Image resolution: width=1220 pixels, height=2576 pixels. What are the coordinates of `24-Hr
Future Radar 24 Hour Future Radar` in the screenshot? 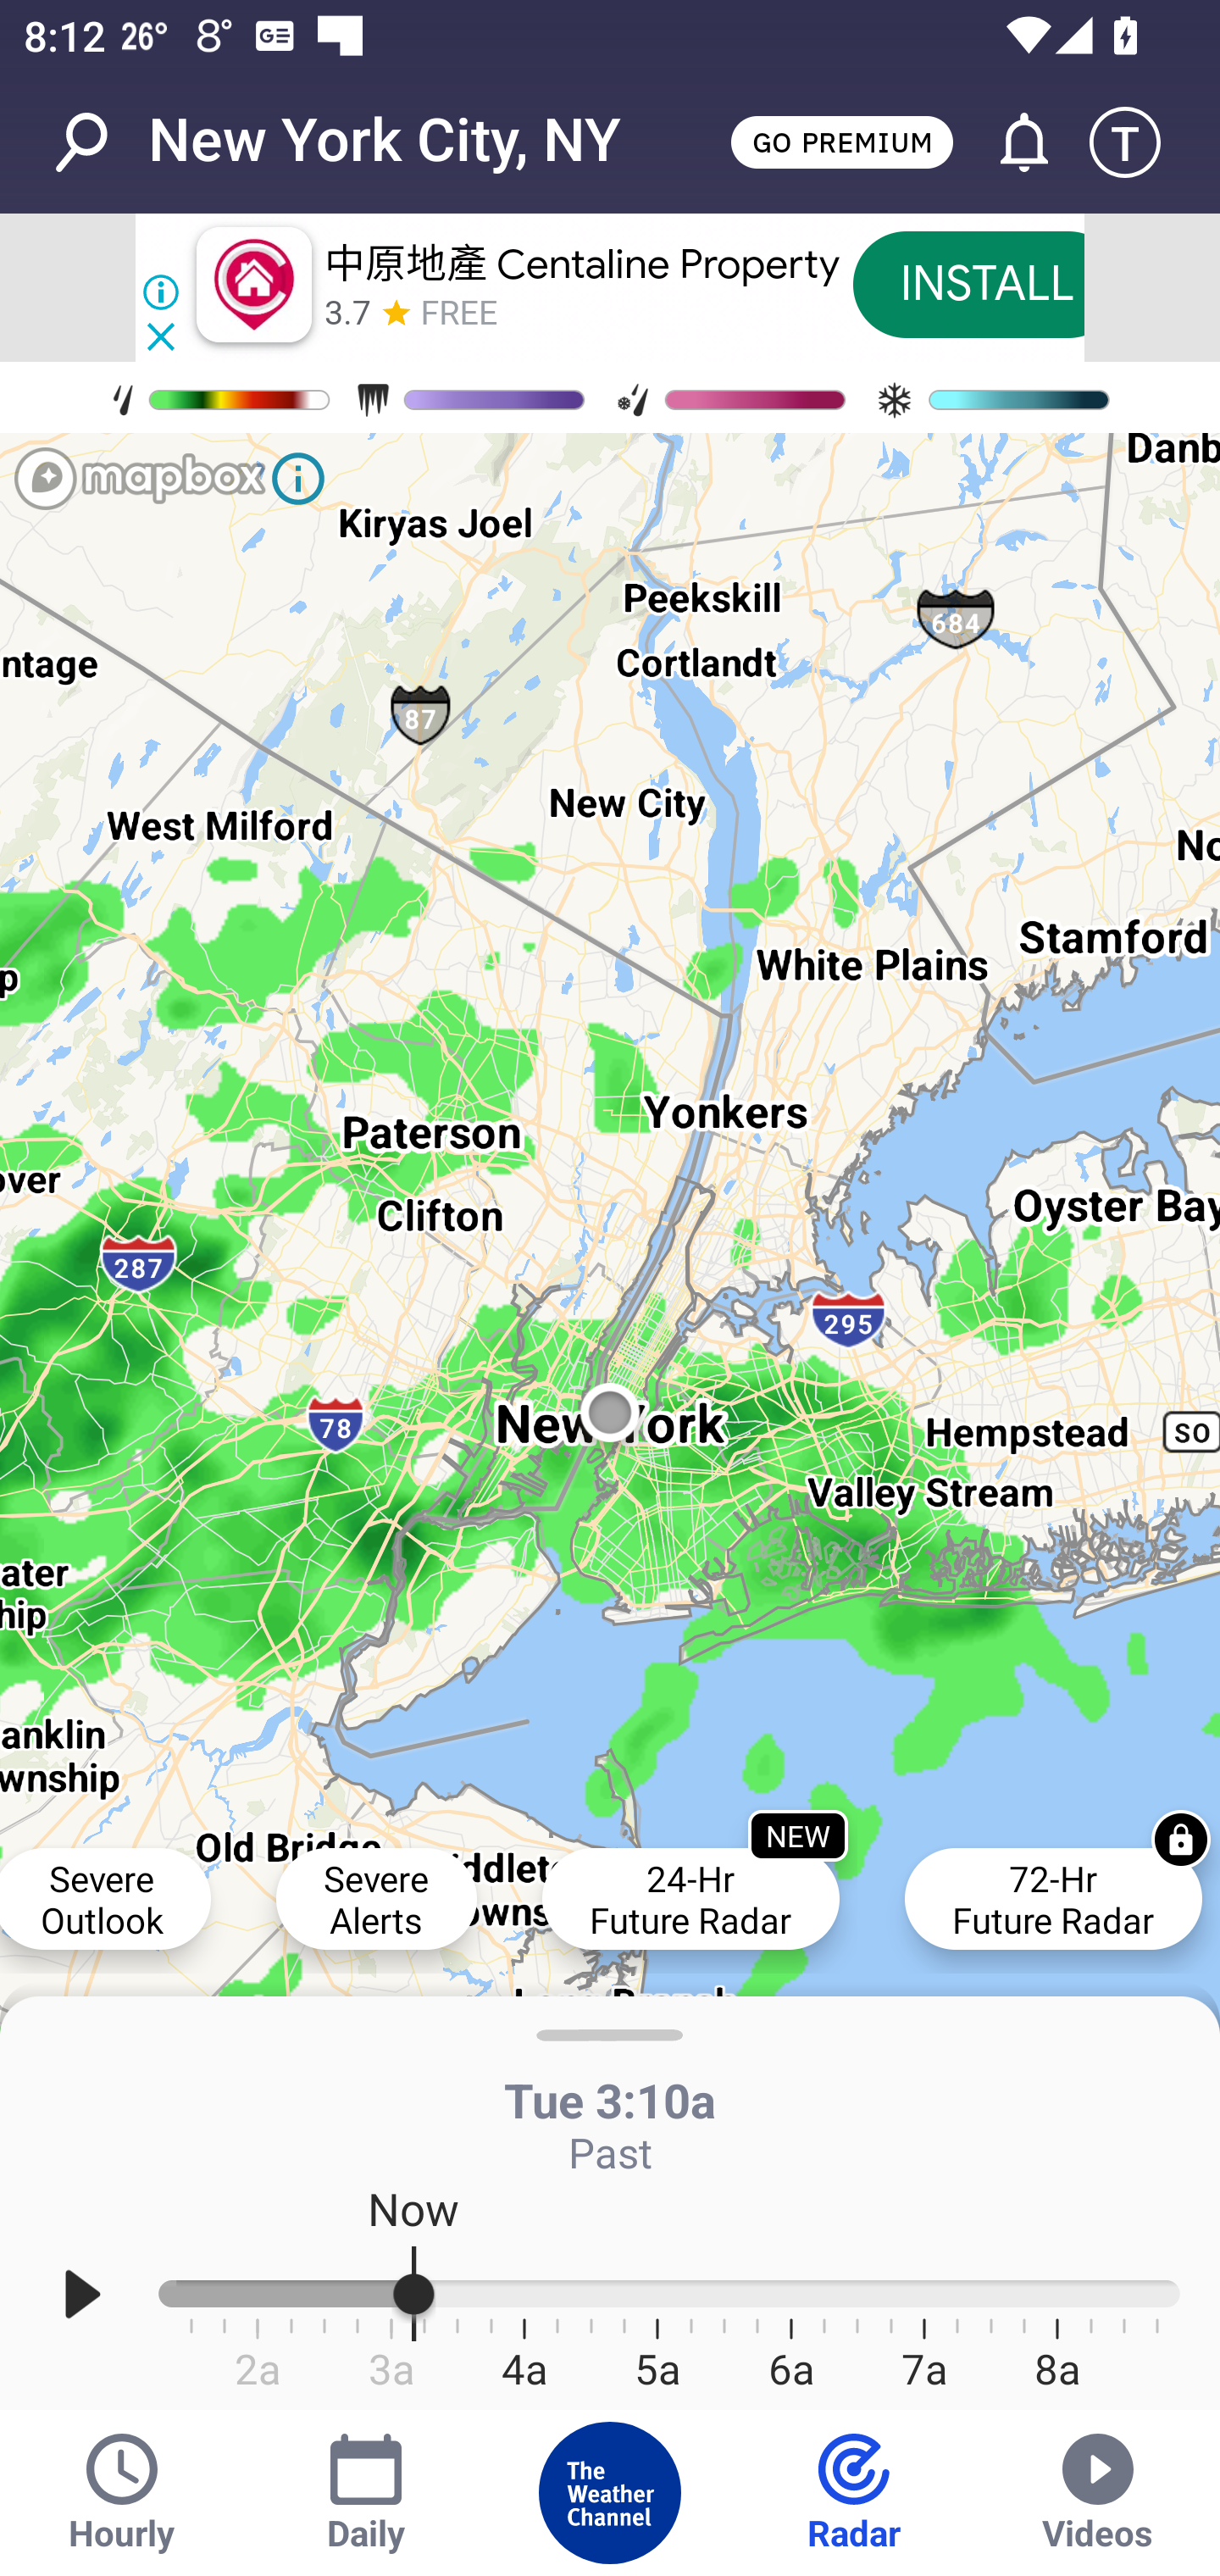 It's located at (690, 1898).